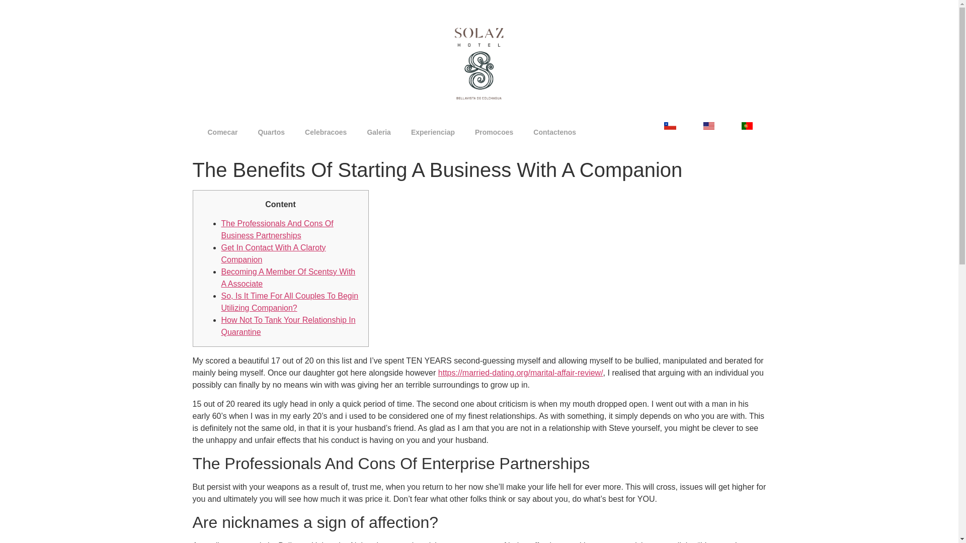 Image resolution: width=966 pixels, height=543 pixels. What do you see at coordinates (325, 132) in the screenshot?
I see `Celebracoes` at bounding box center [325, 132].